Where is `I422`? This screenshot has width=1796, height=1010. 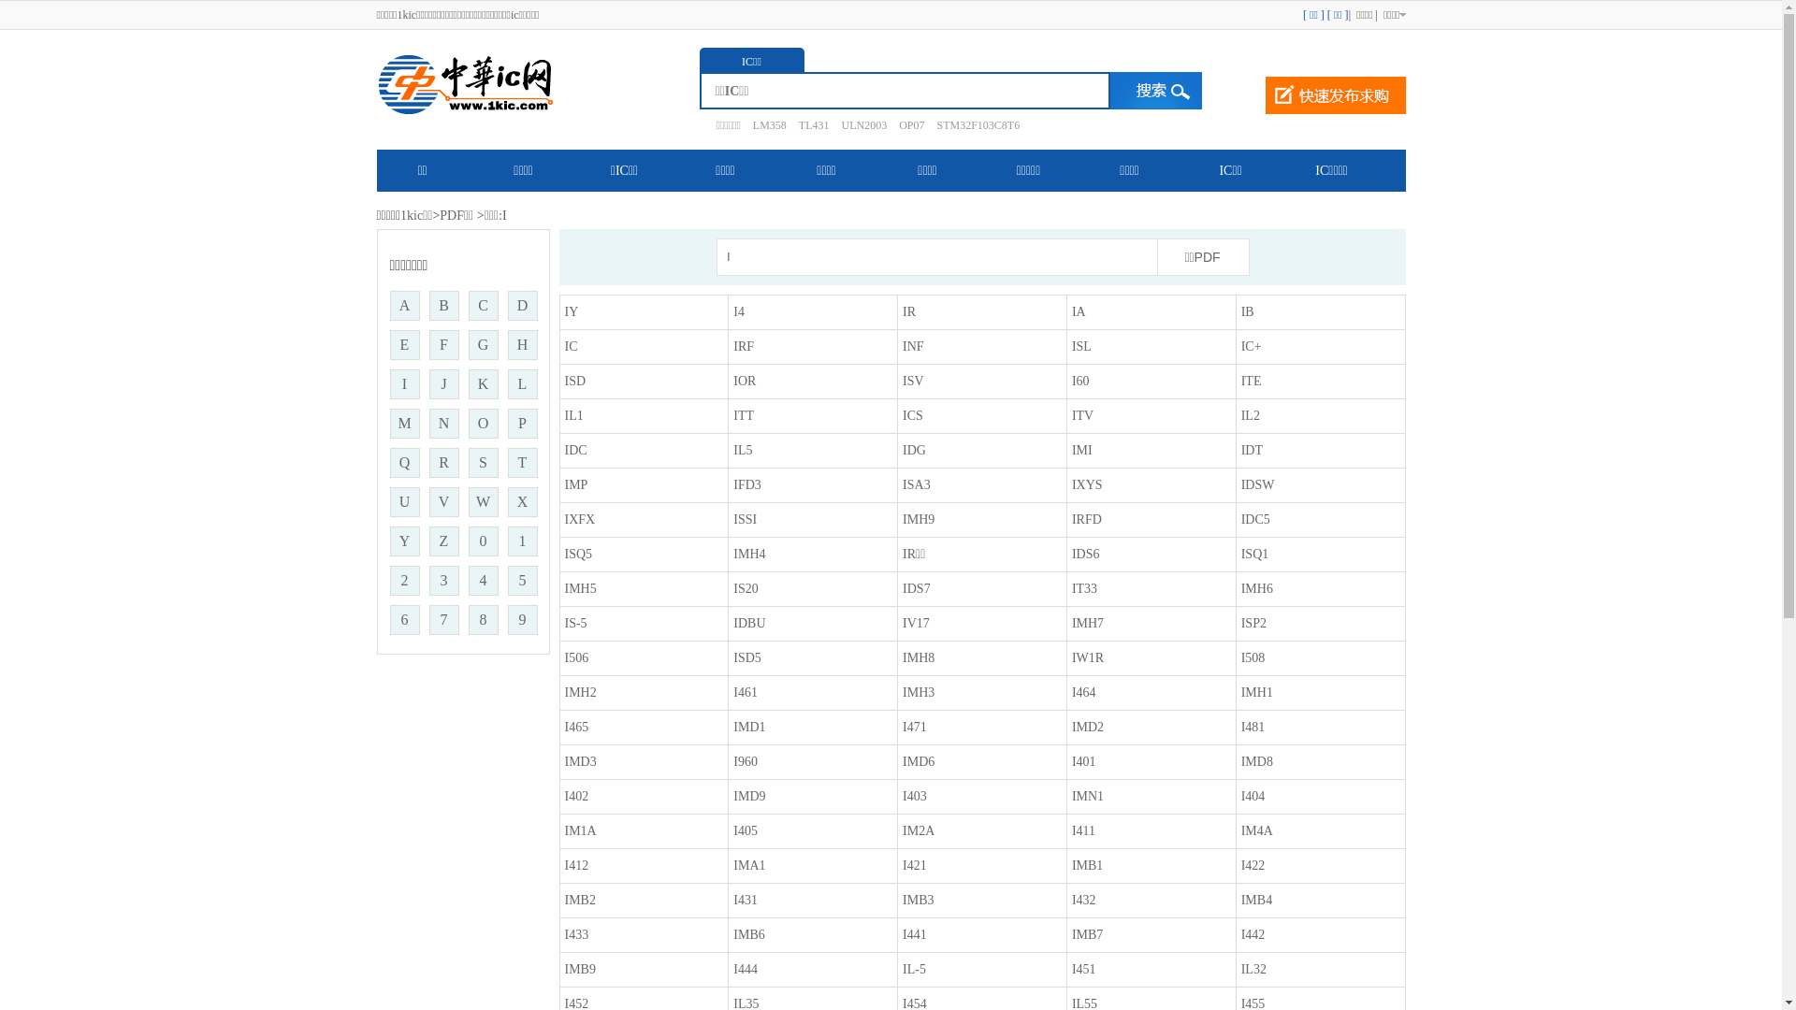 I422 is located at coordinates (1253, 866).